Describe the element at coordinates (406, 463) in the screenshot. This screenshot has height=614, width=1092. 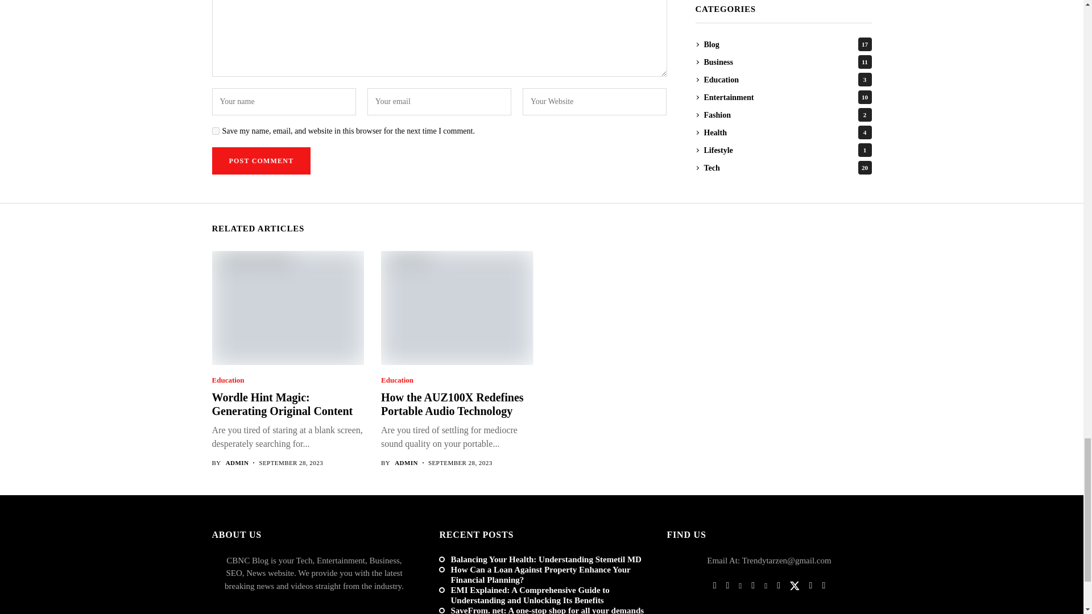
I see `Posts by Admin` at that location.